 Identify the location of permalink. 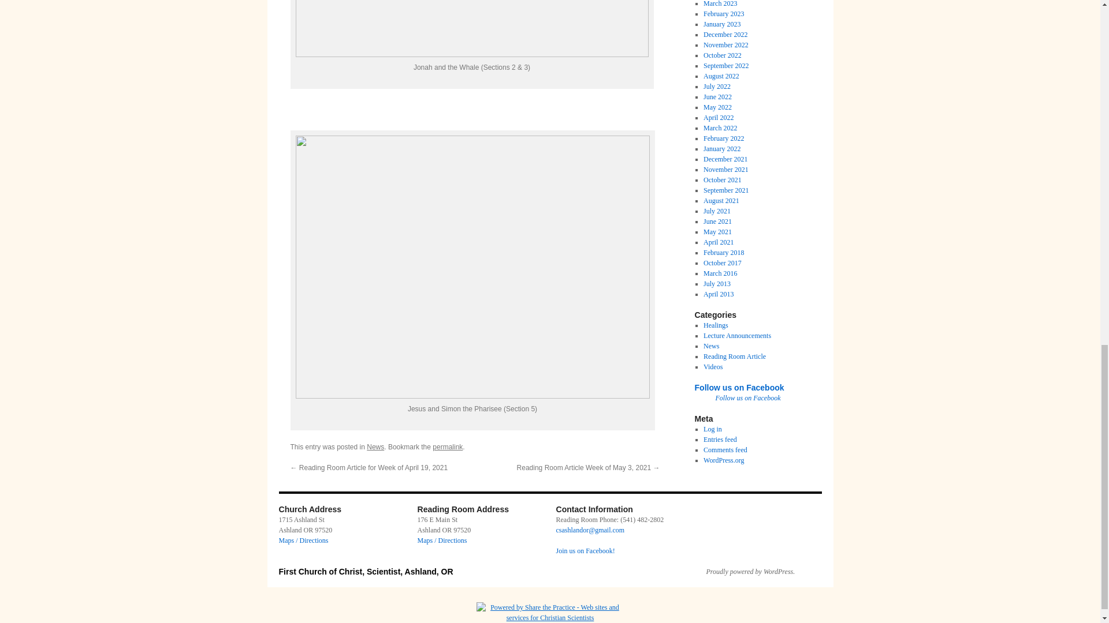
(447, 446).